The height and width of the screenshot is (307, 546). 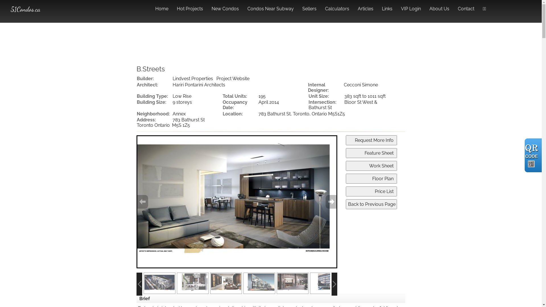 What do you see at coordinates (225, 7) in the screenshot?
I see `New Condos` at bounding box center [225, 7].